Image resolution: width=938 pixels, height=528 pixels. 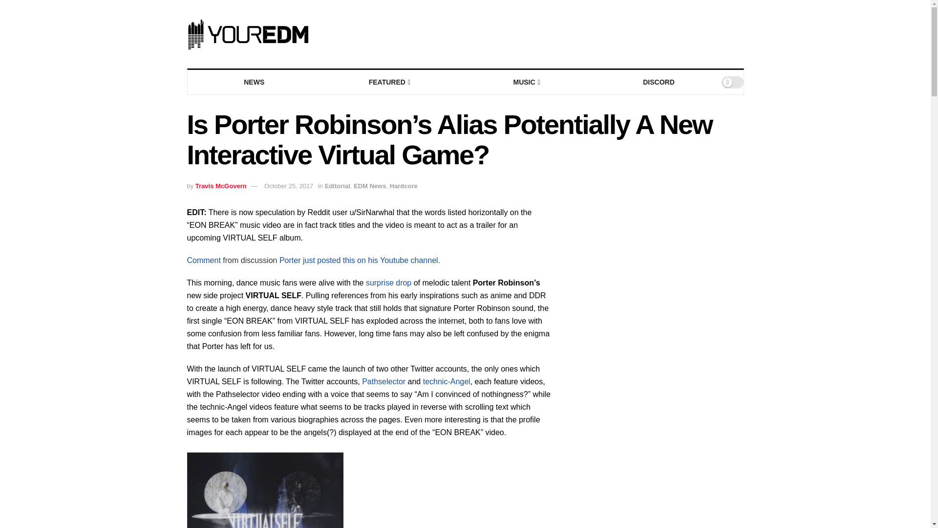 What do you see at coordinates (526, 82) in the screenshot?
I see `MUSIC` at bounding box center [526, 82].